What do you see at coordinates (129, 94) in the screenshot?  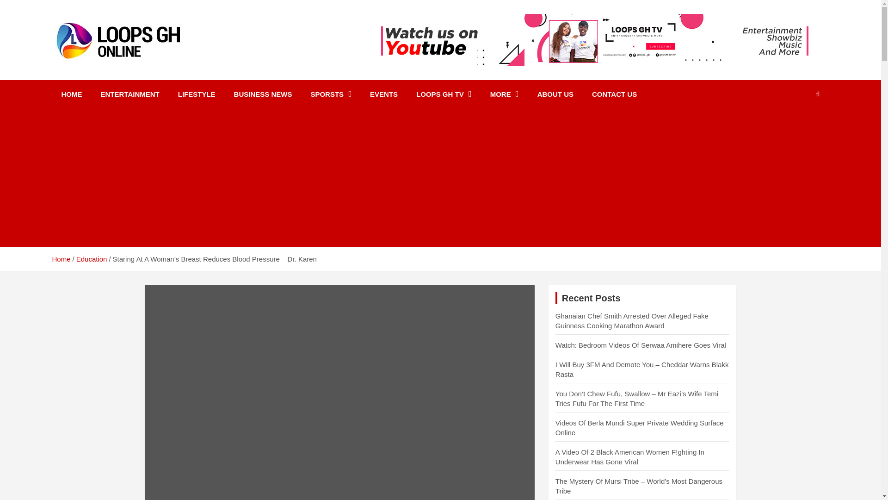 I see `ENTERTAINMENT` at bounding box center [129, 94].